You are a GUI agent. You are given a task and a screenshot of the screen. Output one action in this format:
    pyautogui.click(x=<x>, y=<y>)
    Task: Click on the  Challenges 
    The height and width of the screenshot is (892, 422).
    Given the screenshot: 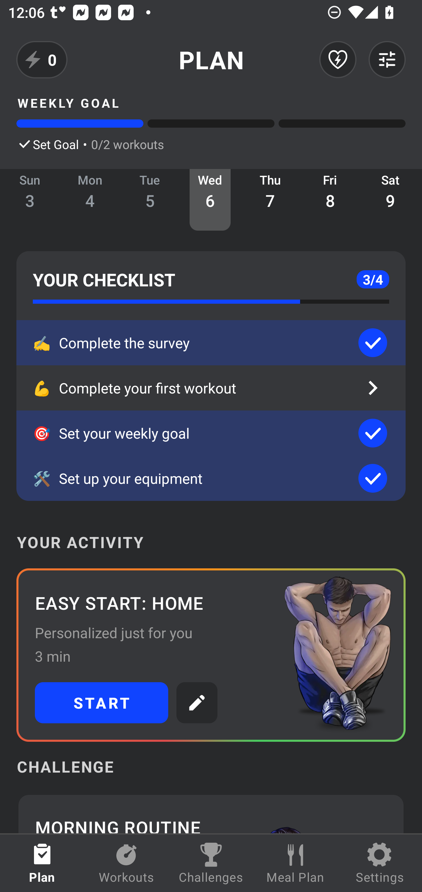 What is the action you would take?
    pyautogui.click(x=211, y=863)
    